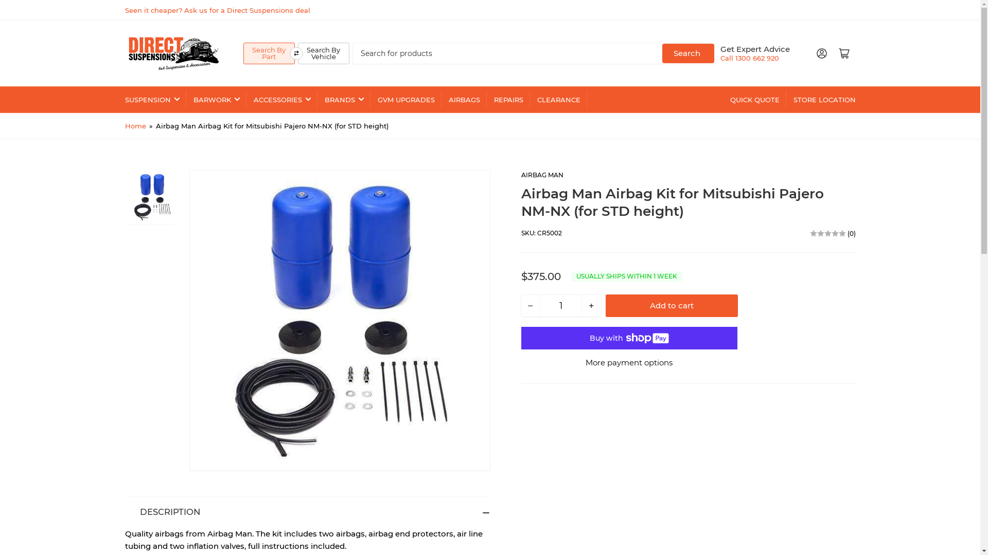  I want to click on Open media 1 in modal, so click(340, 321).